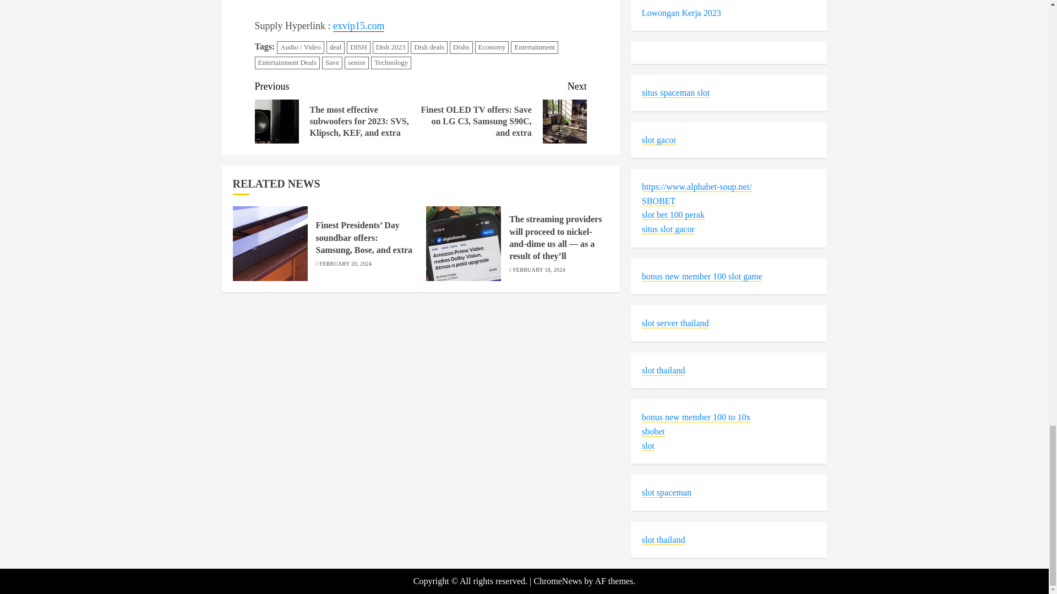 The height and width of the screenshot is (594, 1057). What do you see at coordinates (357, 63) in the screenshot?
I see `senior` at bounding box center [357, 63].